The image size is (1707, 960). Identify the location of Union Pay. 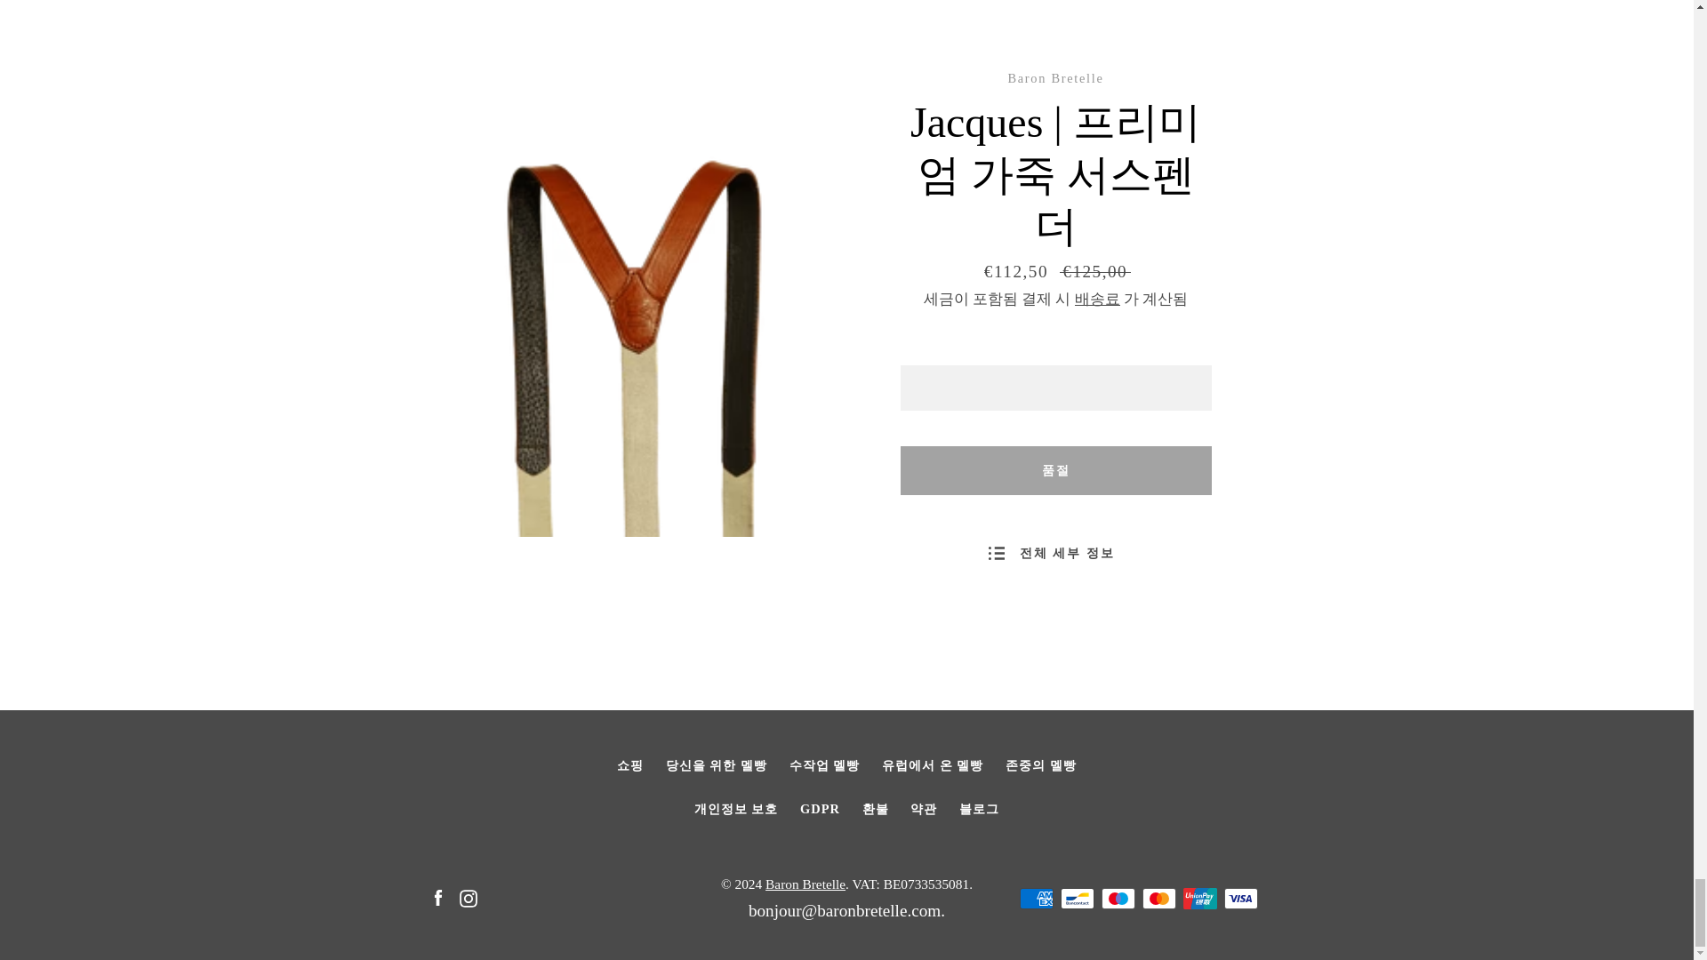
(1198, 898).